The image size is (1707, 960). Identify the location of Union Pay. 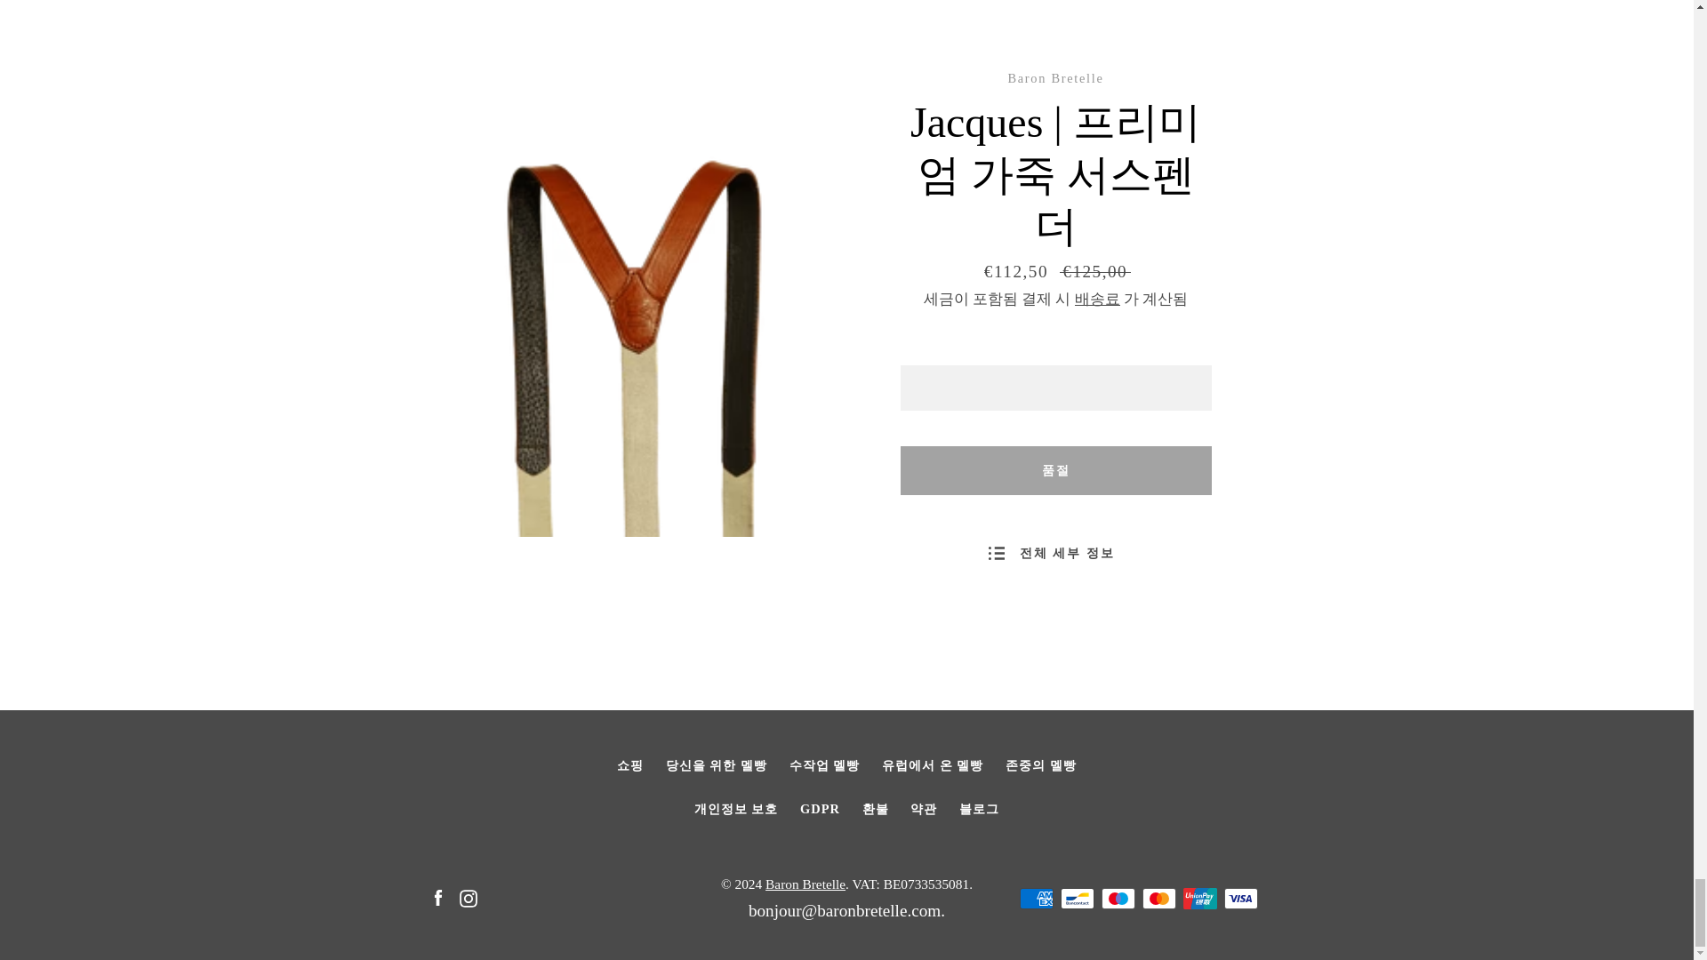
(1198, 898).